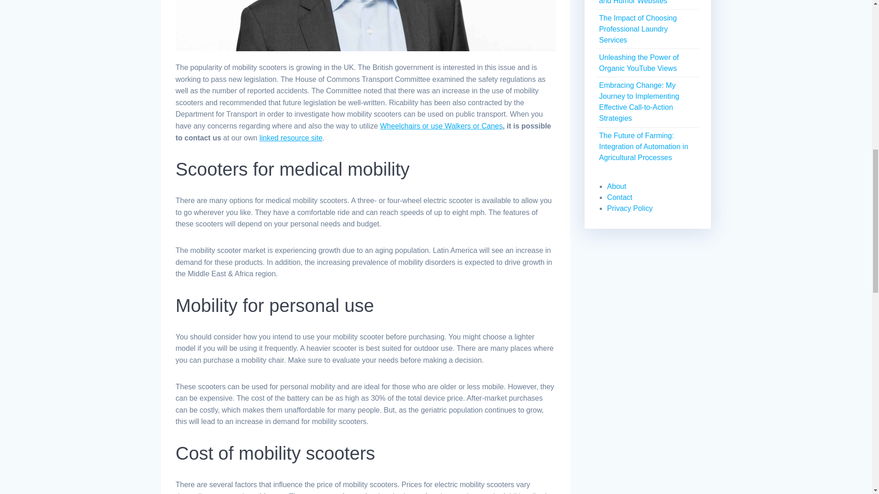 Image resolution: width=879 pixels, height=494 pixels. What do you see at coordinates (291, 137) in the screenshot?
I see `linked resource site` at bounding box center [291, 137].